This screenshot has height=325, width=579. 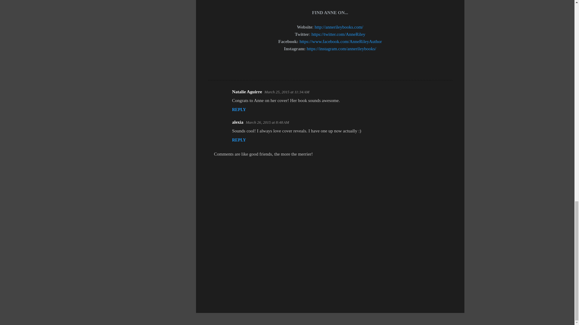 What do you see at coordinates (238, 122) in the screenshot?
I see `alexia` at bounding box center [238, 122].